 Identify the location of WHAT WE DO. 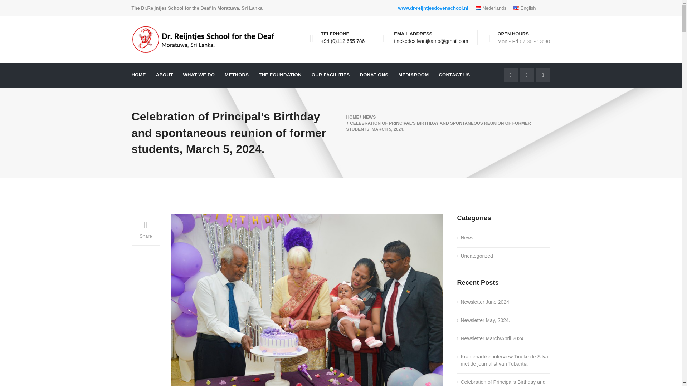
(198, 75).